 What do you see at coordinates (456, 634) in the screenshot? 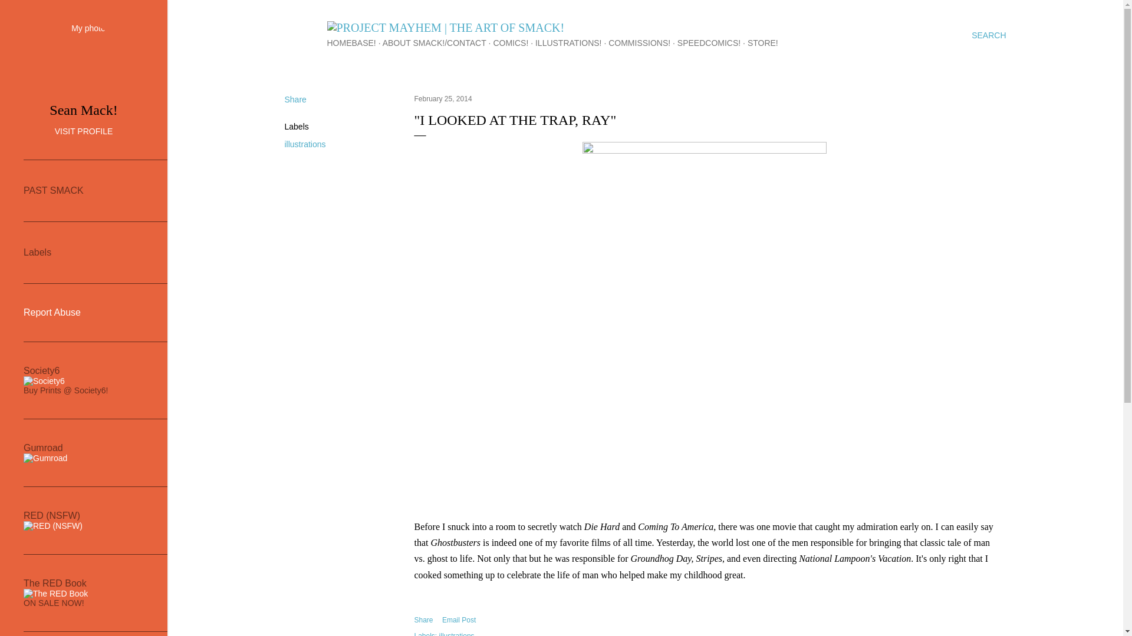
I see `illustrations` at bounding box center [456, 634].